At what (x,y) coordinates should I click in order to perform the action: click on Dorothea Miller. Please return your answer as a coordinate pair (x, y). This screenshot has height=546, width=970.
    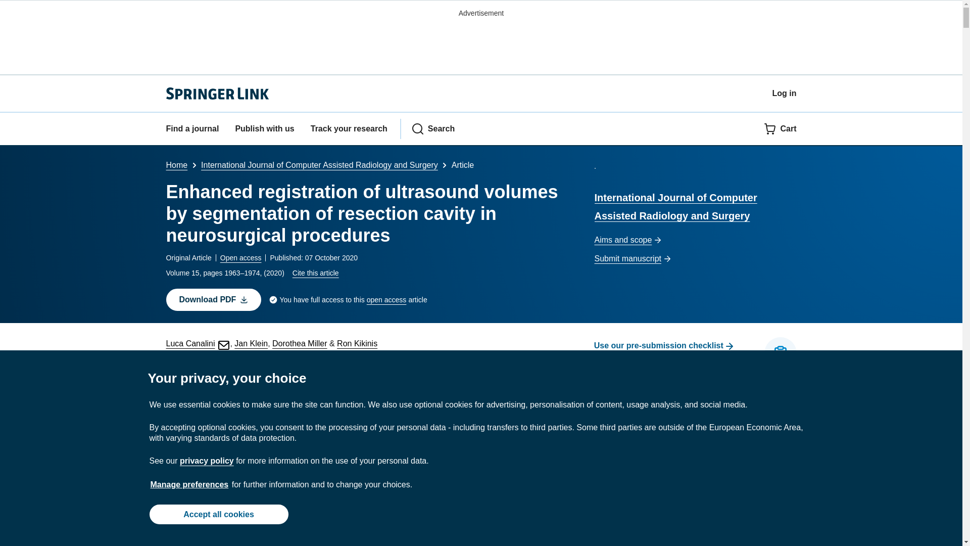
    Looking at the image, I should click on (300, 343).